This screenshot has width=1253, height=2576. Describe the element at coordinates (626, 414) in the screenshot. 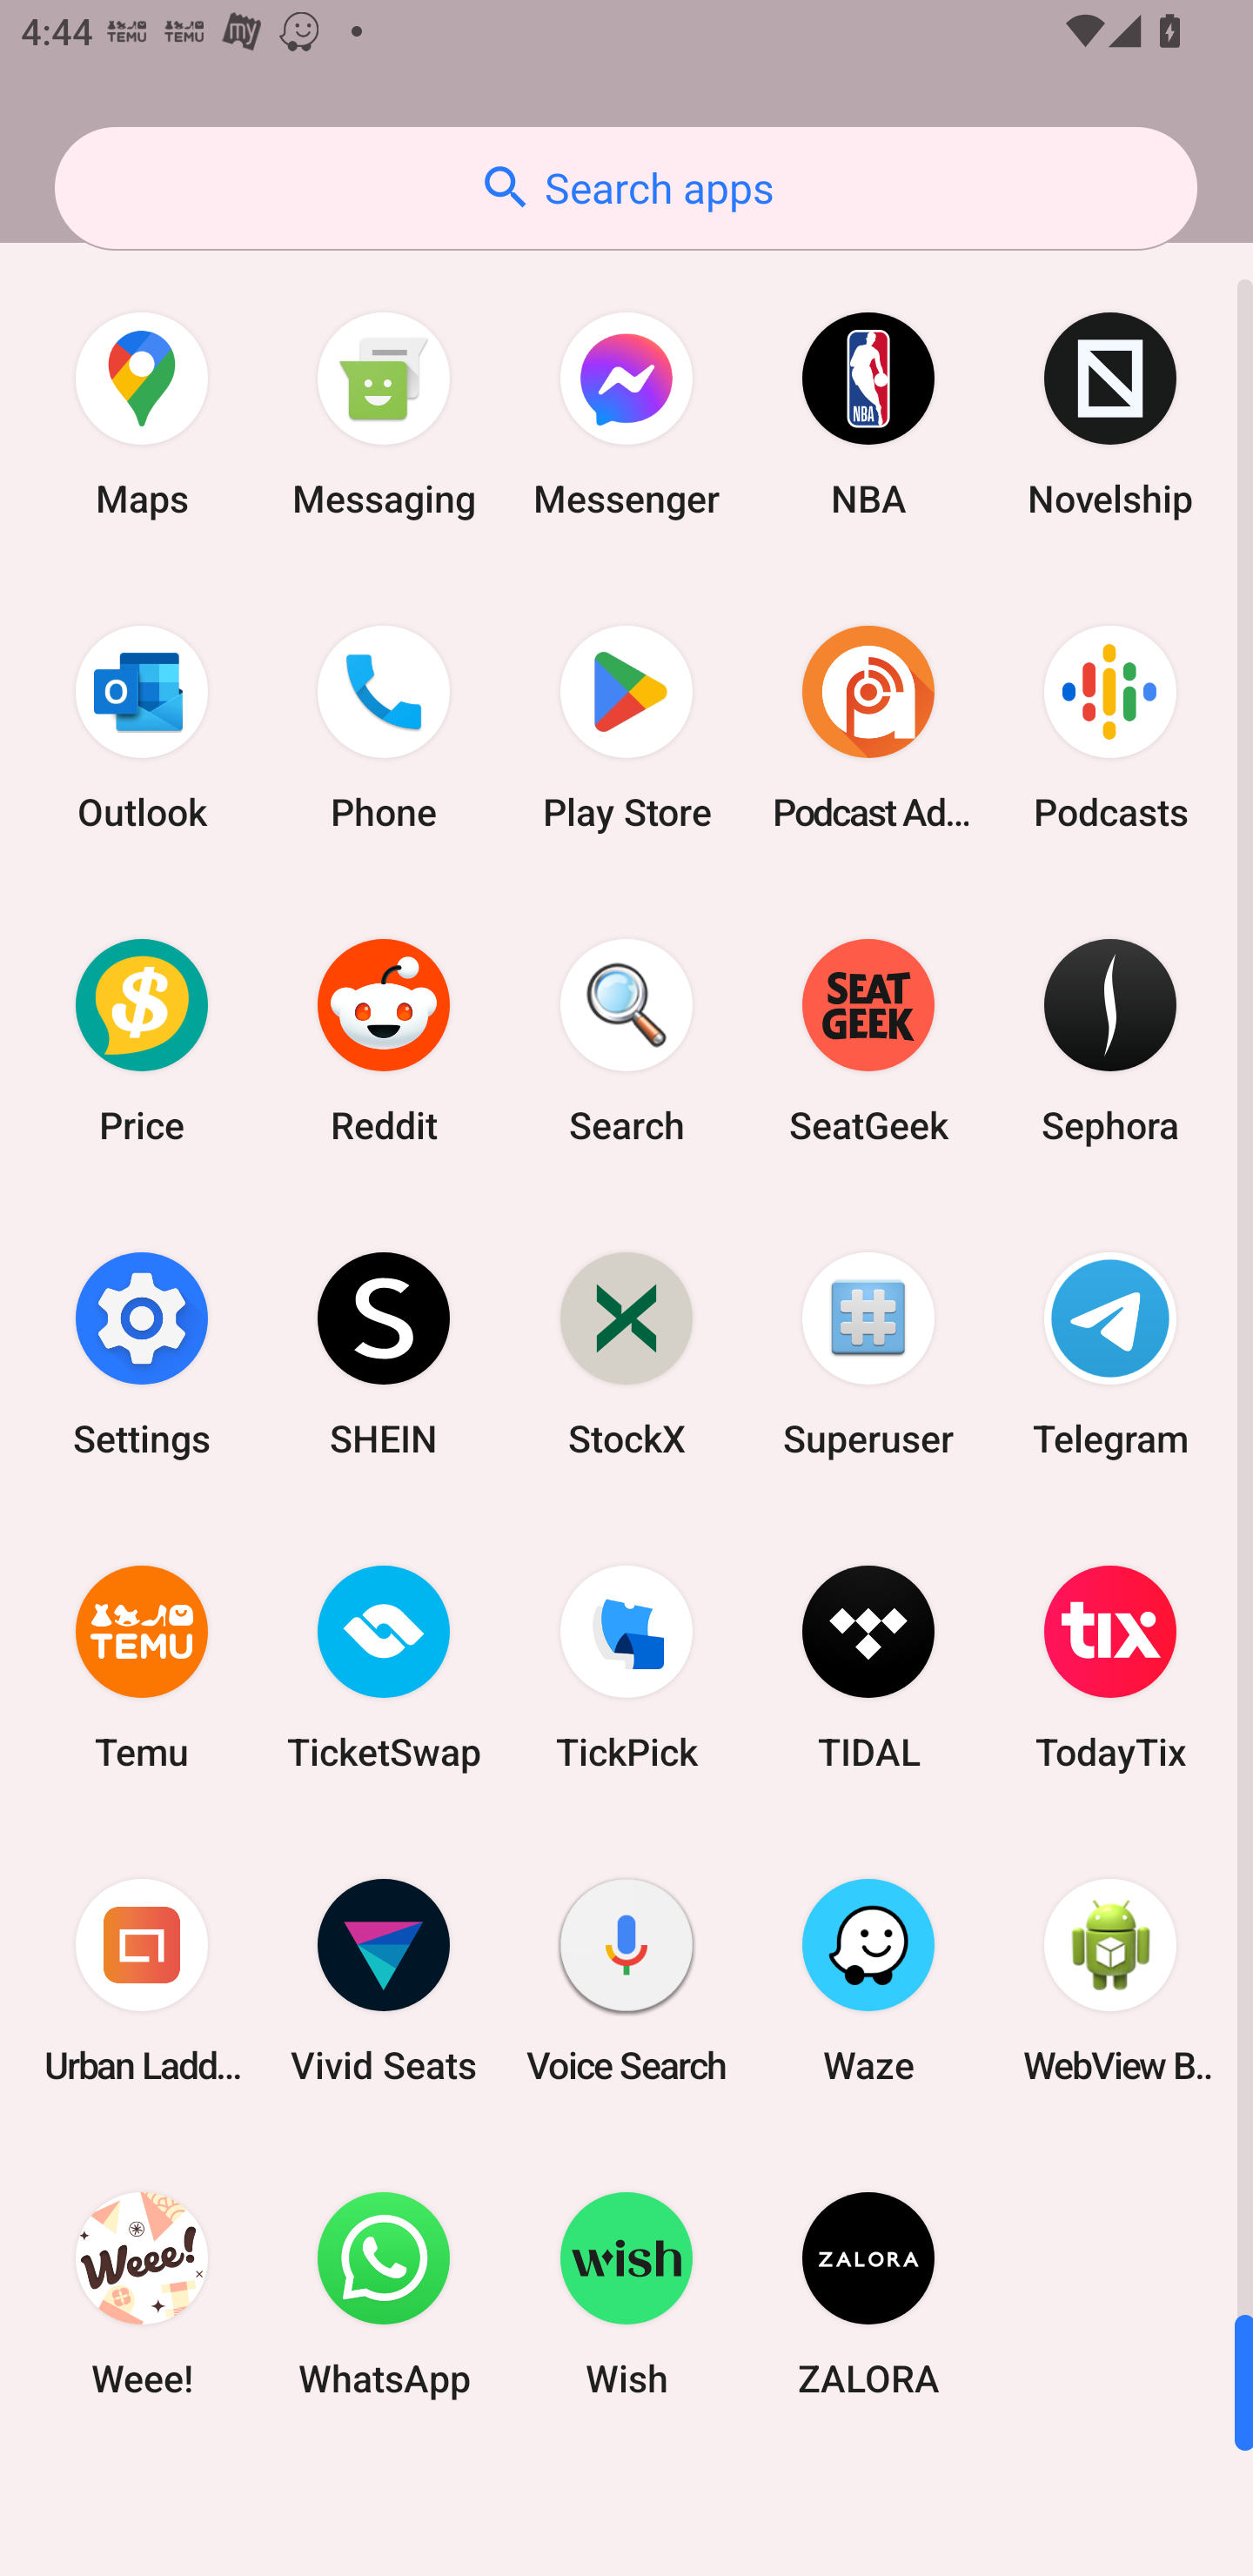

I see `Messenger` at that location.